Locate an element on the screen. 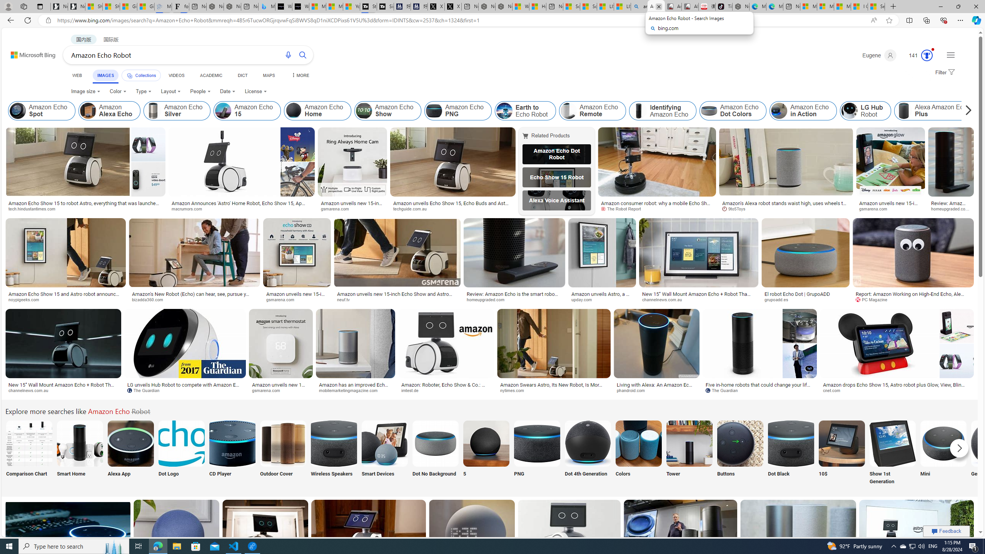 The image size is (985, 554). Amazon Echo 10 10$ is located at coordinates (841, 453).